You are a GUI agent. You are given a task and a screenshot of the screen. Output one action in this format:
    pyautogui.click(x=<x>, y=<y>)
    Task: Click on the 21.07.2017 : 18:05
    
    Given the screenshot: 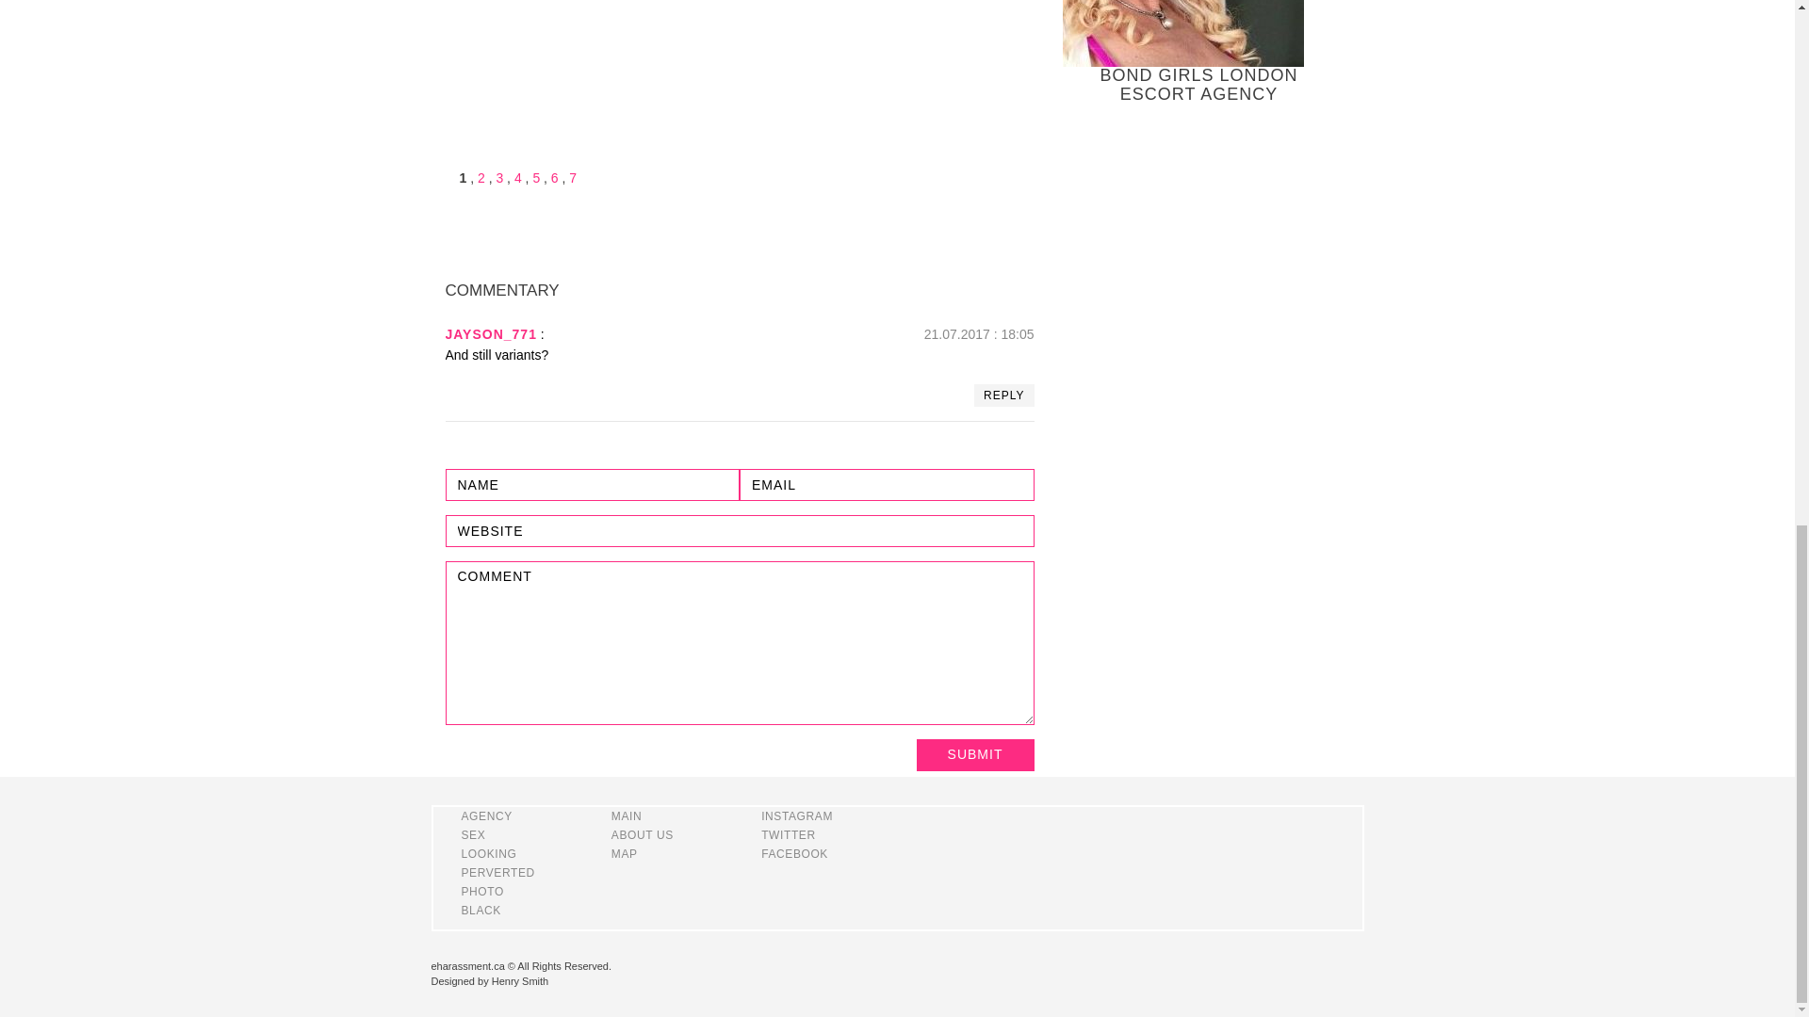 What is the action you would take?
    pyautogui.click(x=980, y=333)
    